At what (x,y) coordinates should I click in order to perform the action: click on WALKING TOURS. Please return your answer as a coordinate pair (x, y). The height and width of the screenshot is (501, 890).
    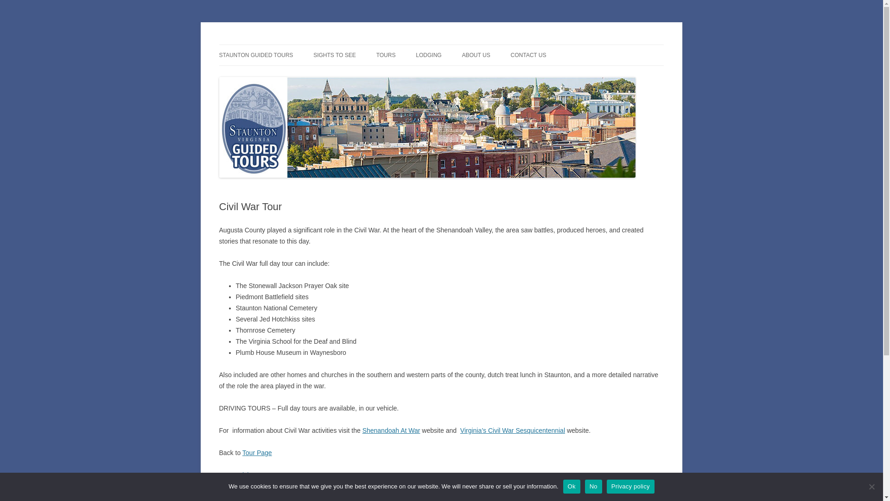
    Looking at the image, I should click on (423, 75).